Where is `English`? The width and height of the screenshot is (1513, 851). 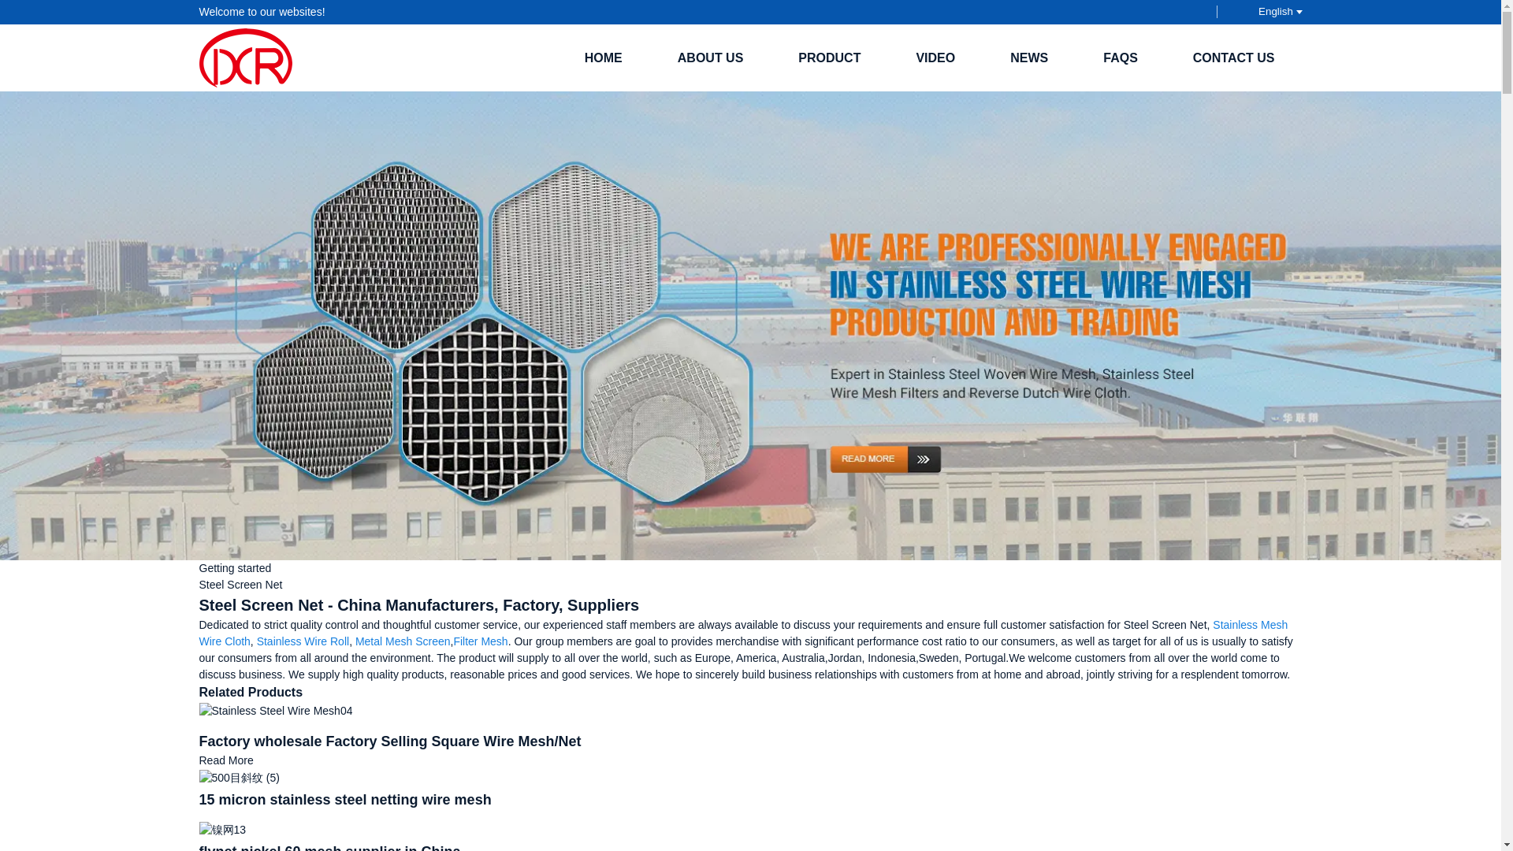
English is located at coordinates (1267, 11).